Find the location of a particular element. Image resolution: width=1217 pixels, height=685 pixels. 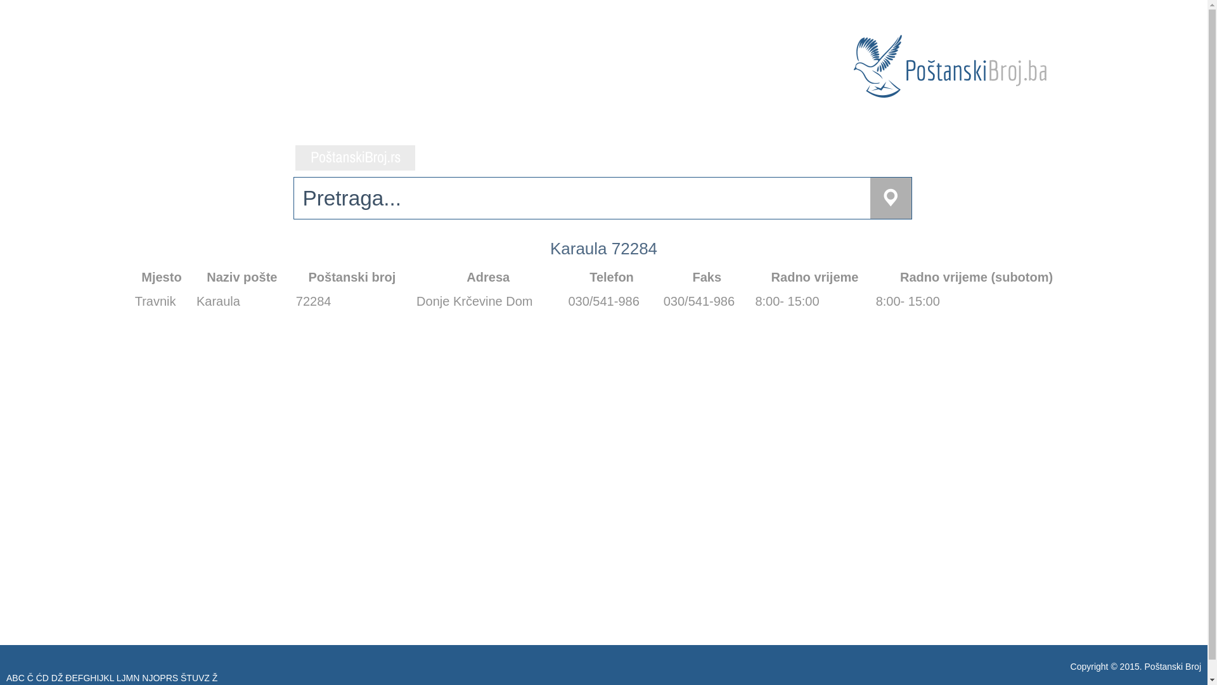

  is located at coordinates (355, 158).